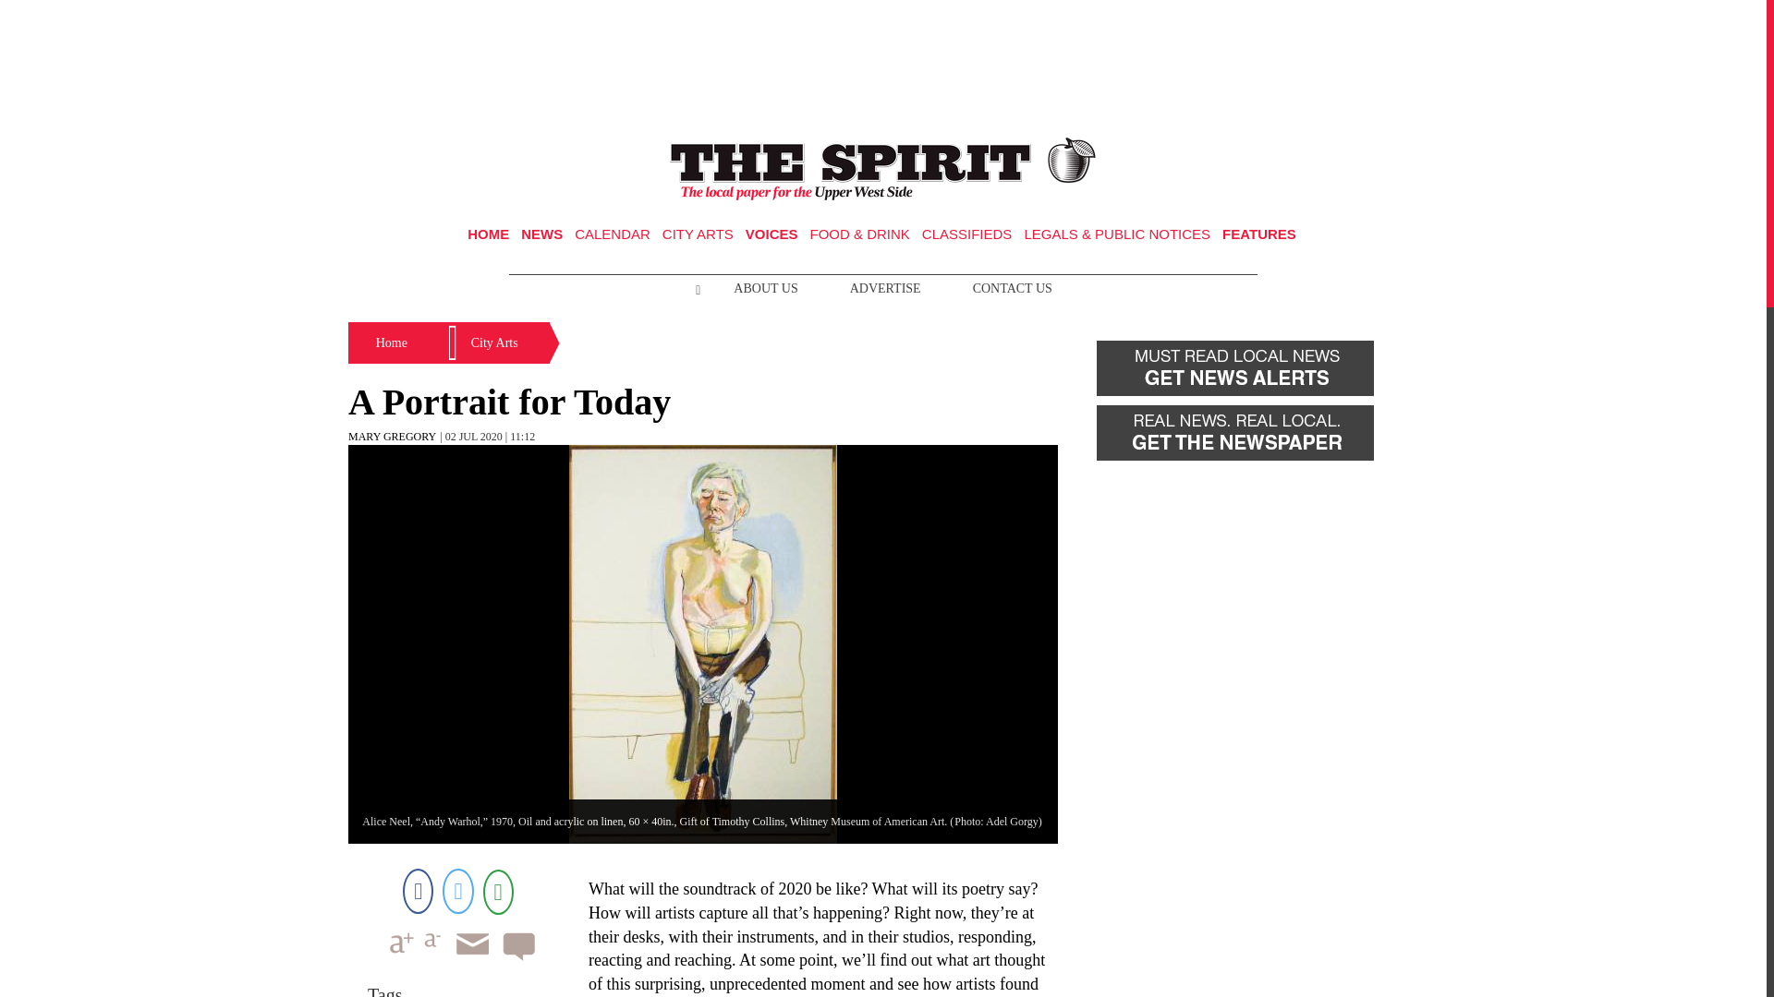  Describe the element at coordinates (883, 61) in the screenshot. I see `3rd party ad content` at that location.